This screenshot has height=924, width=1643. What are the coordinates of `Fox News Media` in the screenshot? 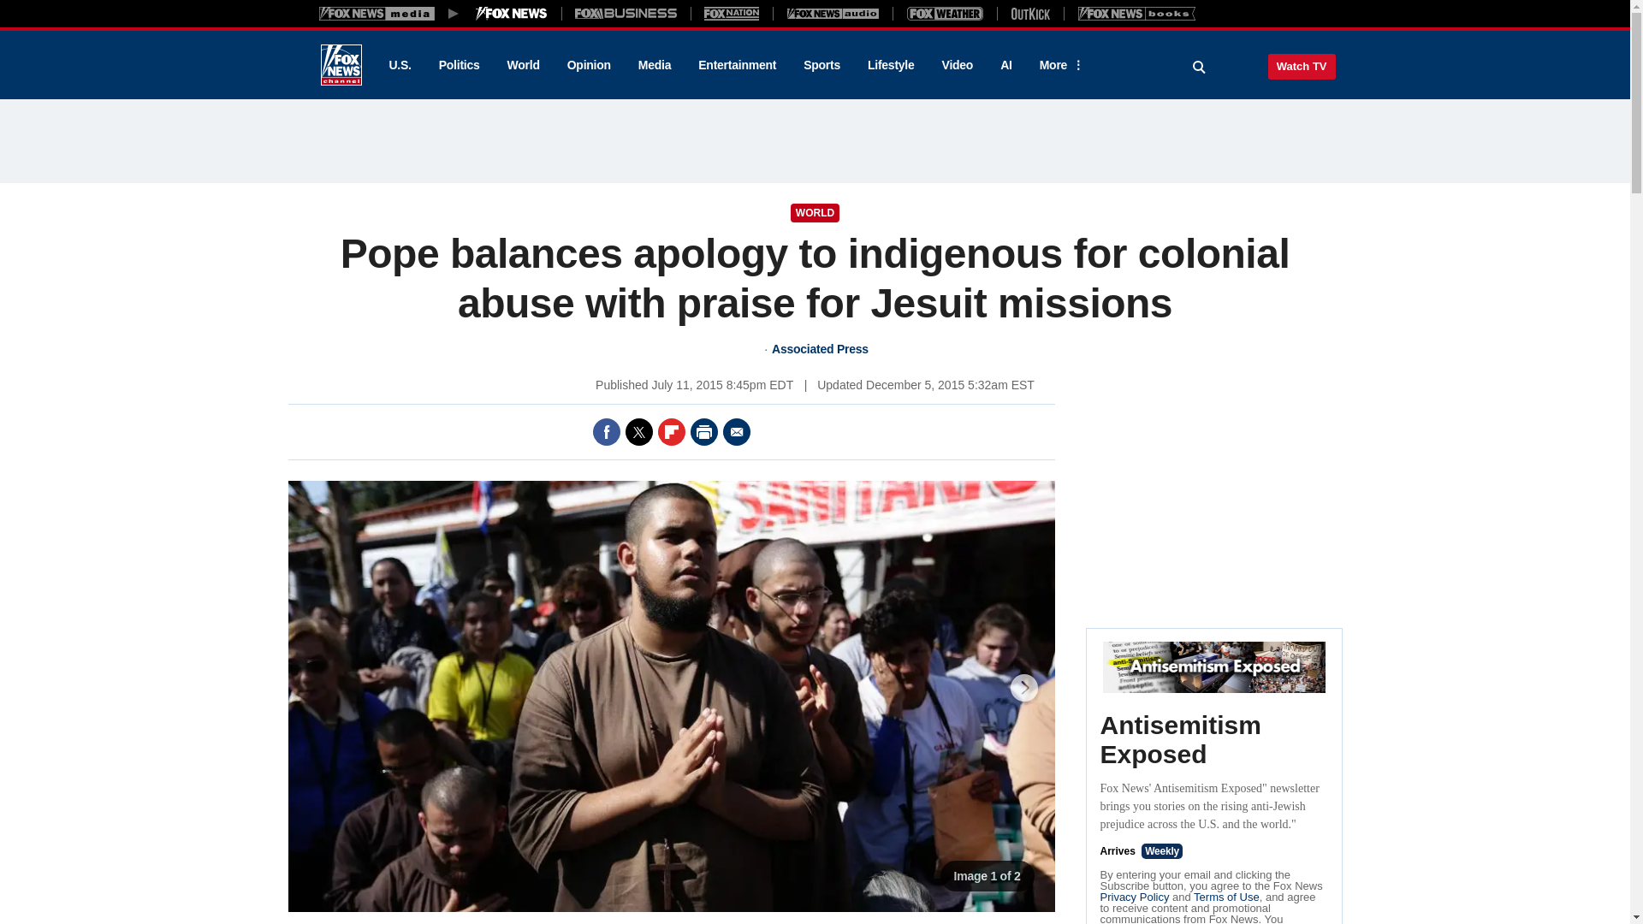 It's located at (512, 13).